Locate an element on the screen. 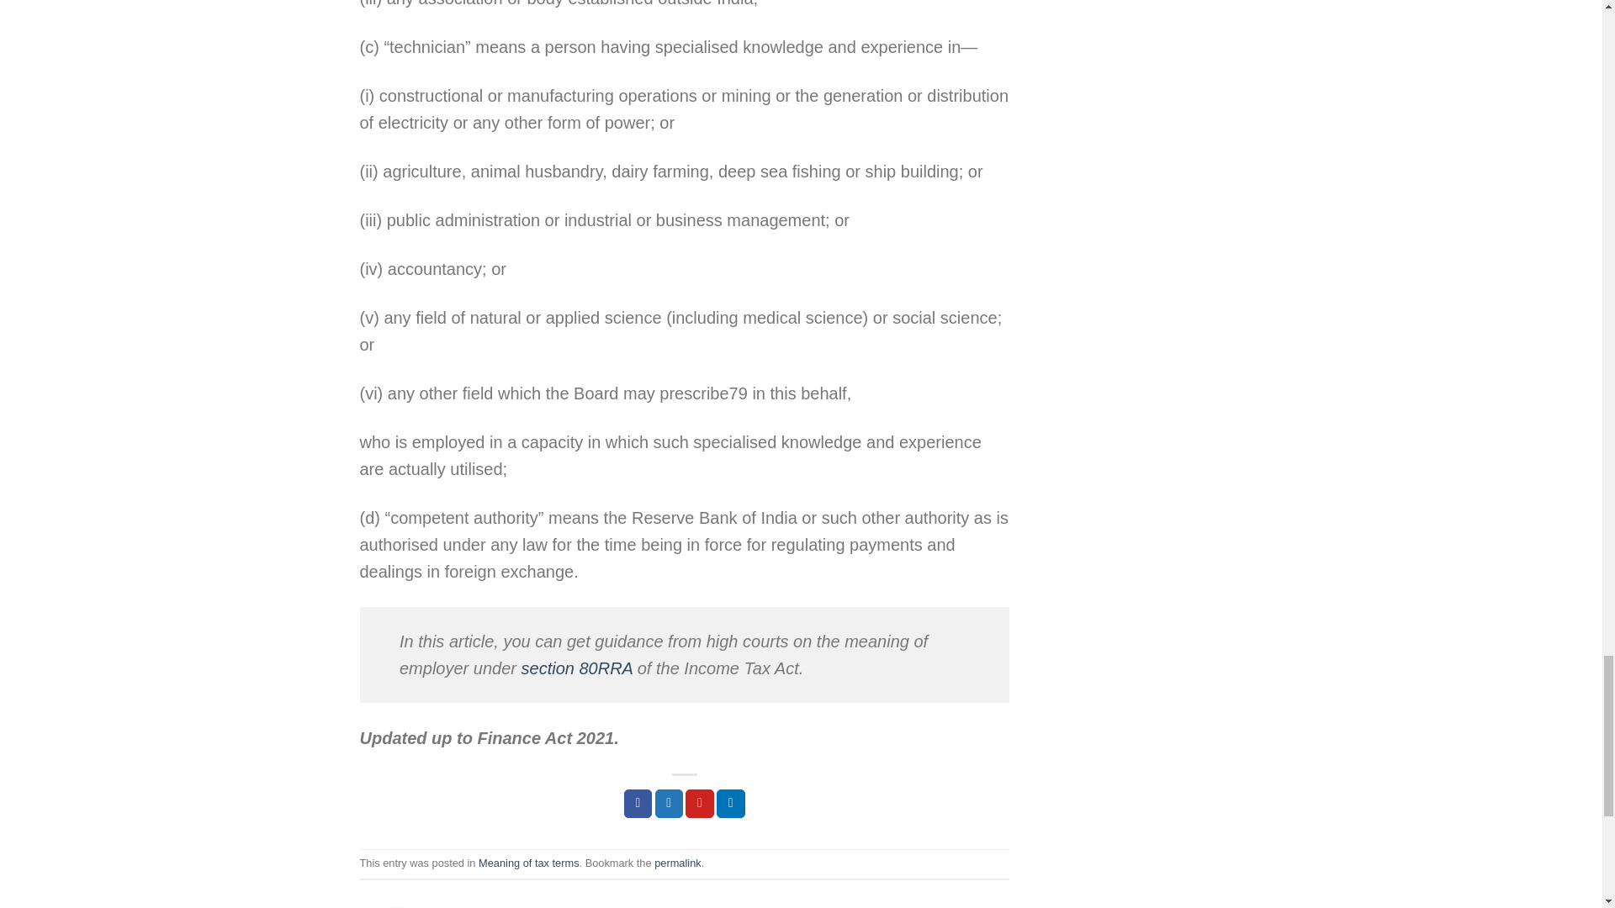 The width and height of the screenshot is (1615, 908). permalink is located at coordinates (677, 863).